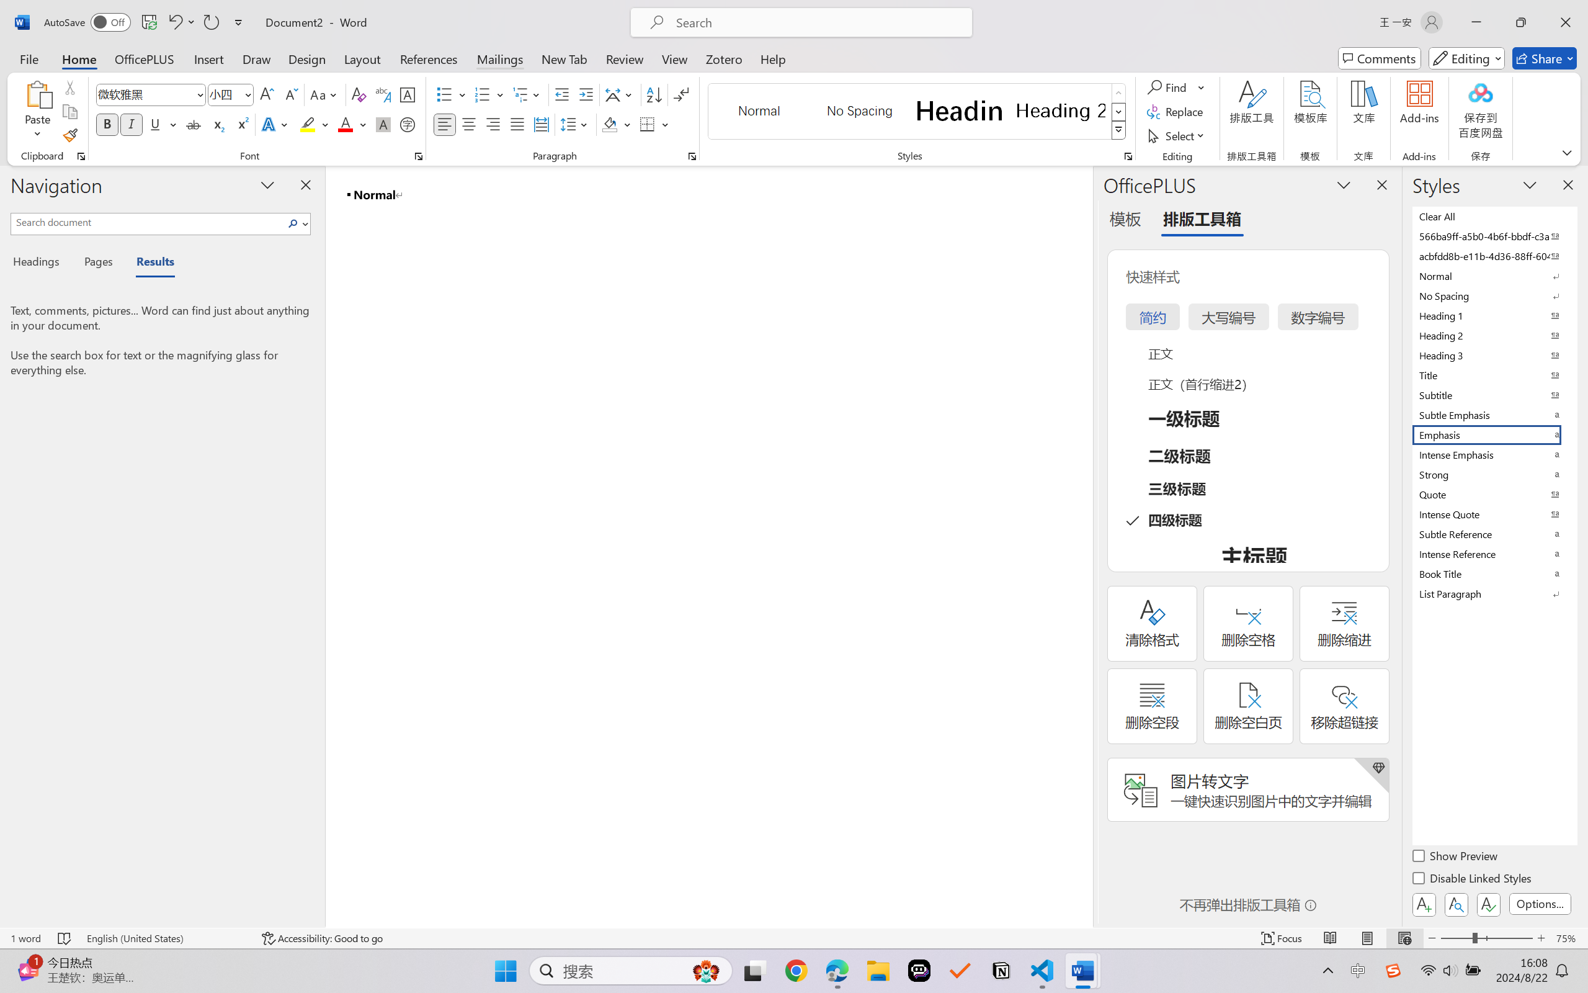 The width and height of the screenshot is (1588, 993). I want to click on Underline, so click(155, 124).